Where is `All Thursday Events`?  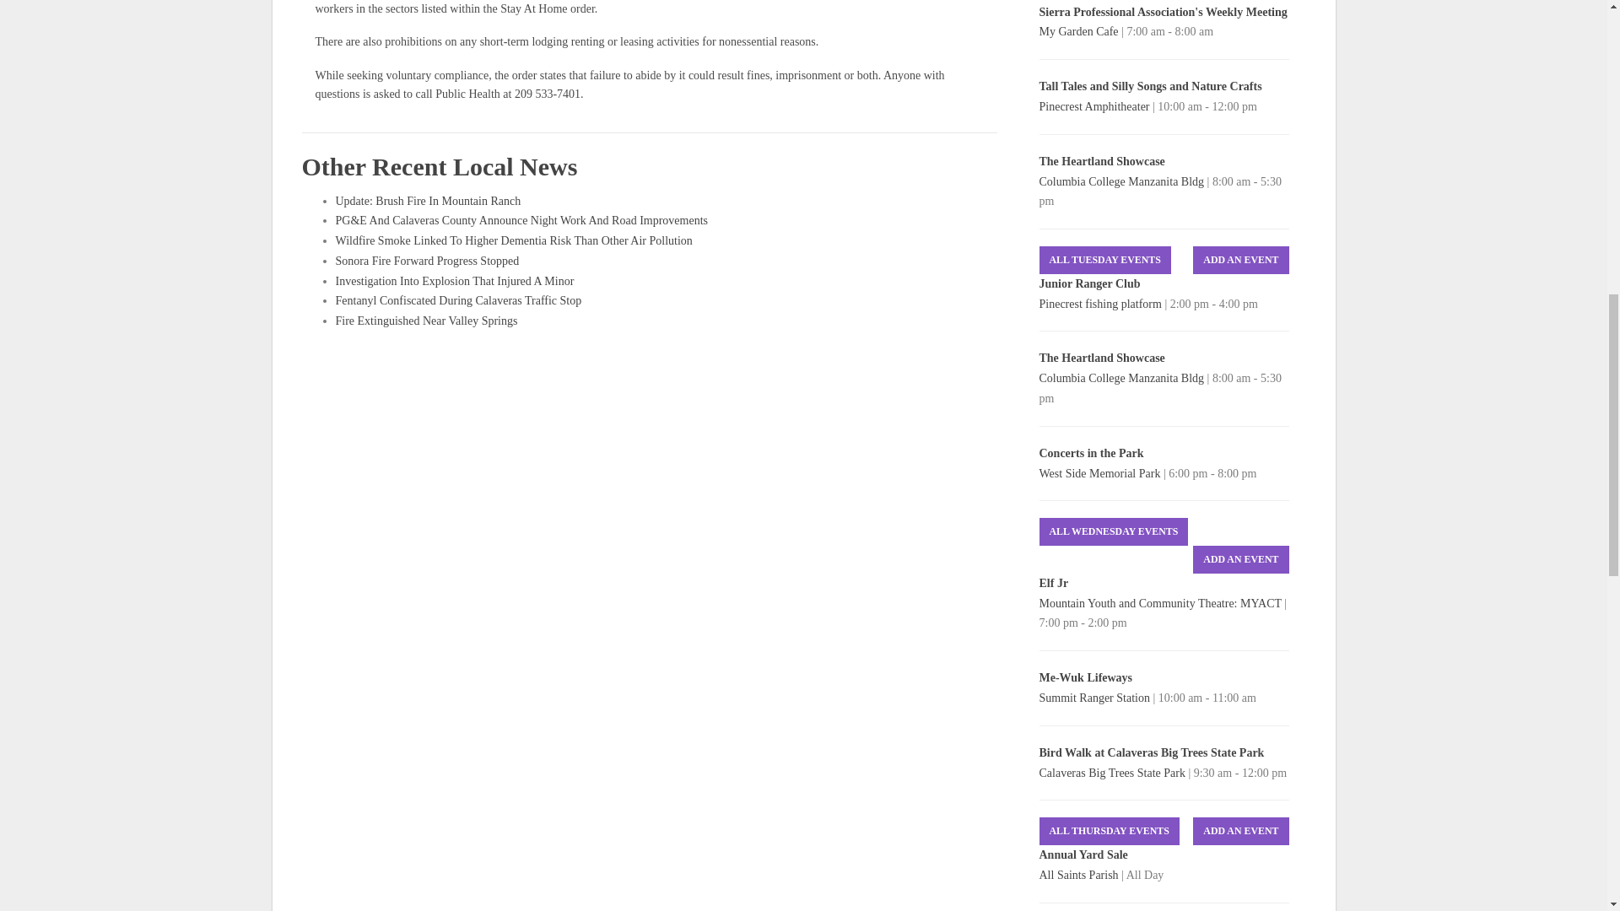
All Thursday Events is located at coordinates (1109, 831).